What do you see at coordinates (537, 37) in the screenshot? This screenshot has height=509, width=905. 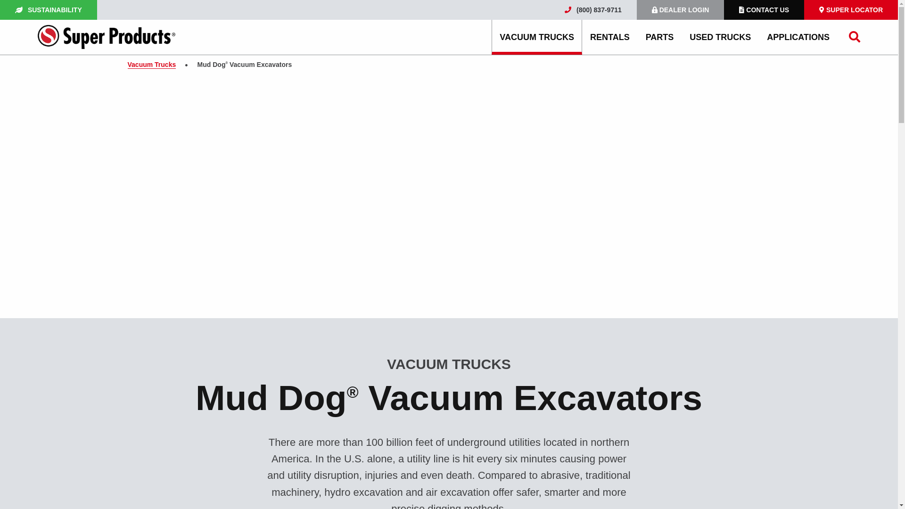 I see `VACUUM TRUCKS` at bounding box center [537, 37].